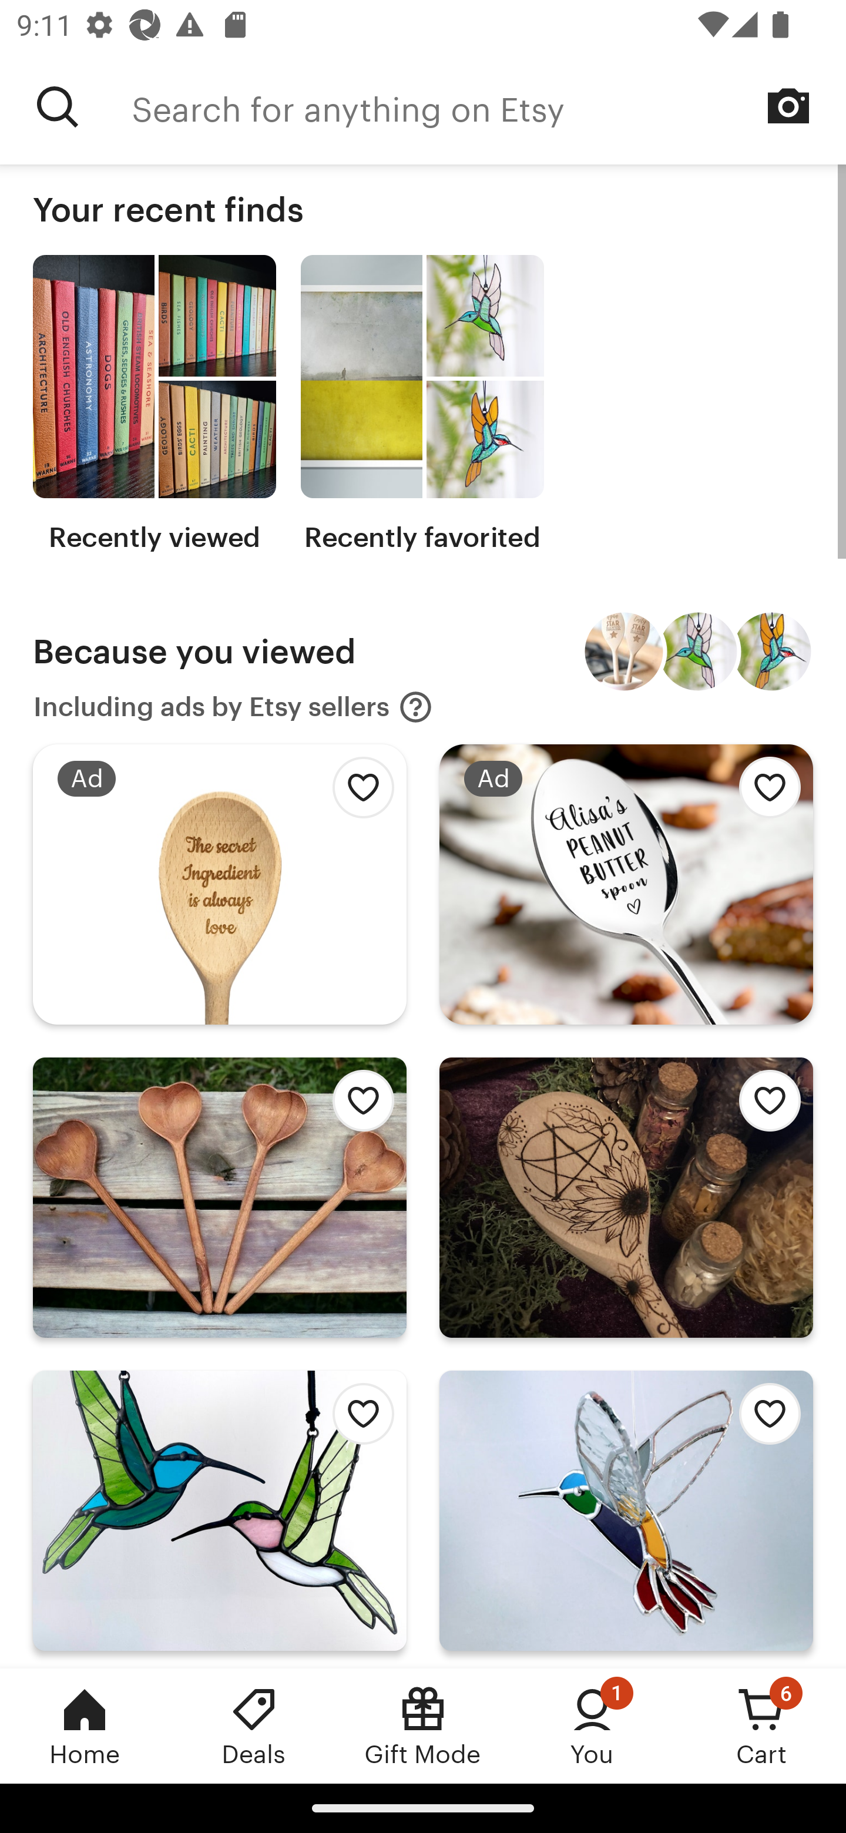 This screenshot has height=1833, width=846. Describe the element at coordinates (592, 1725) in the screenshot. I see `You, 1 new notification You` at that location.